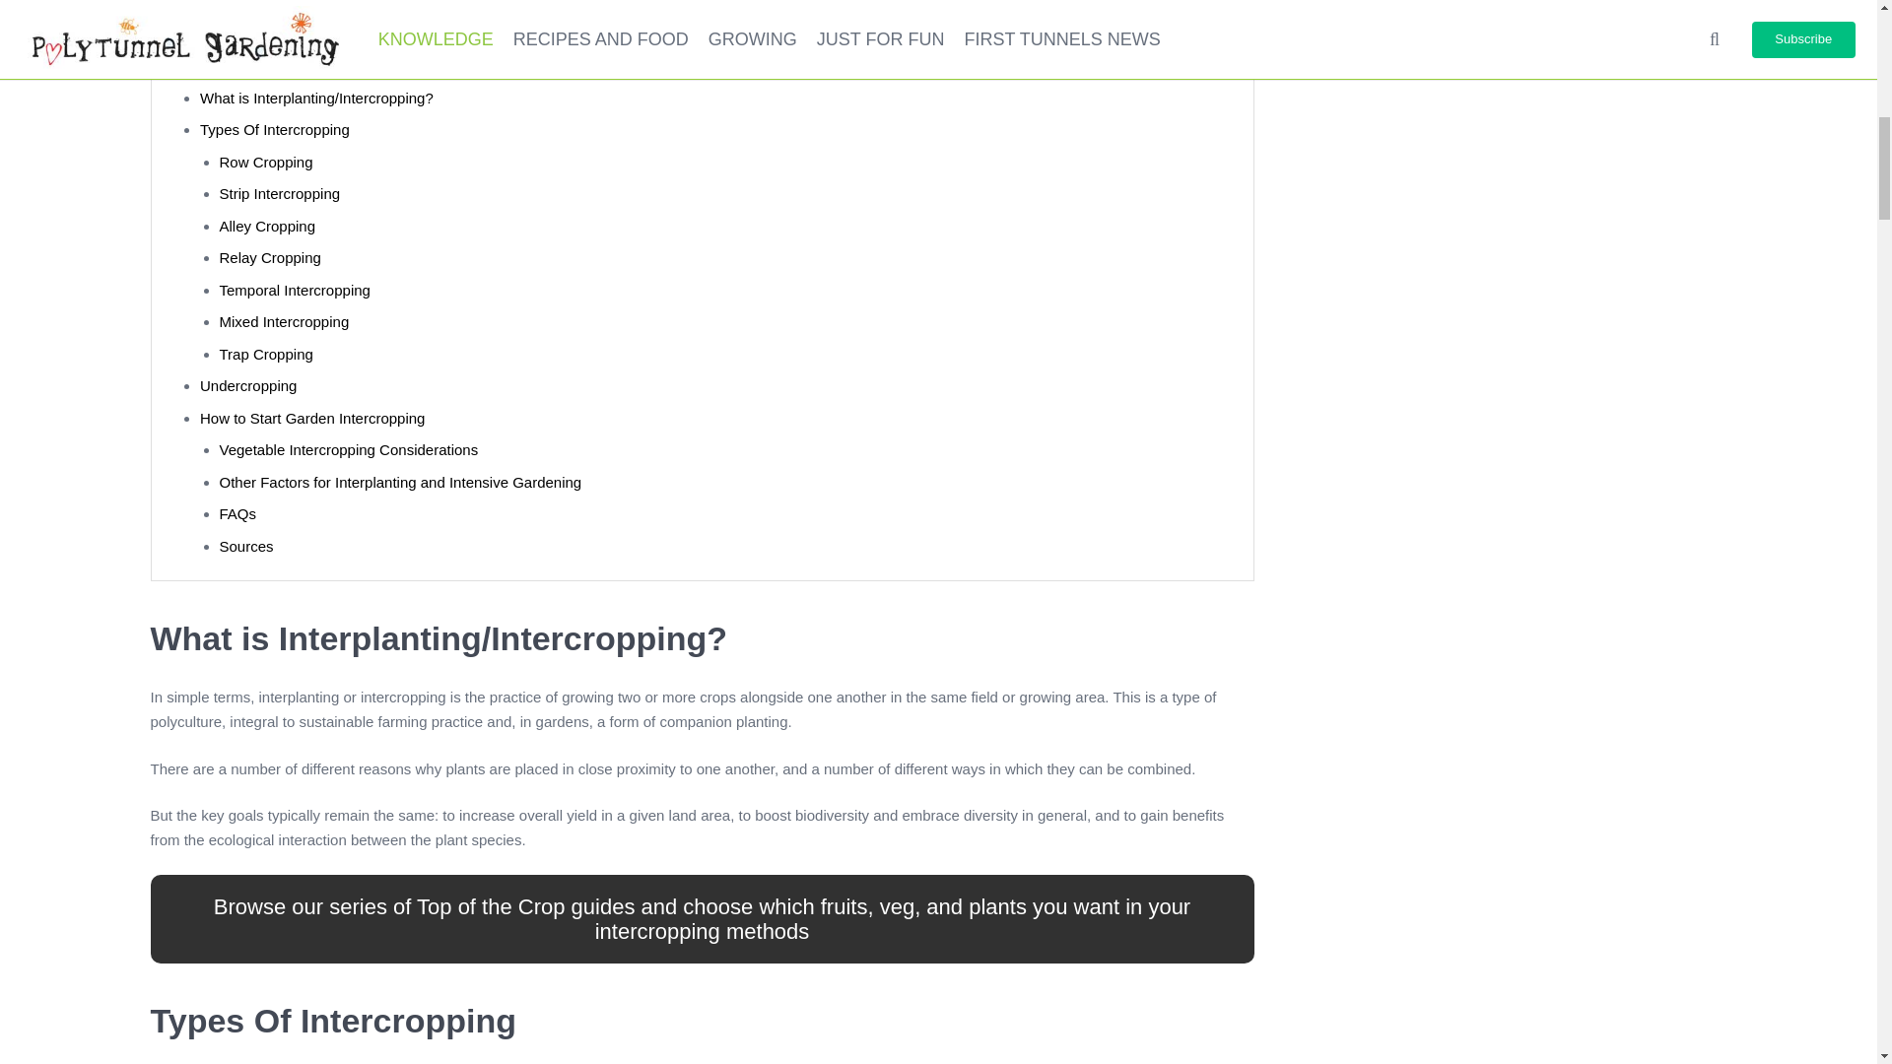 This screenshot has width=1892, height=1064. What do you see at coordinates (265, 162) in the screenshot?
I see `Row Cropping` at bounding box center [265, 162].